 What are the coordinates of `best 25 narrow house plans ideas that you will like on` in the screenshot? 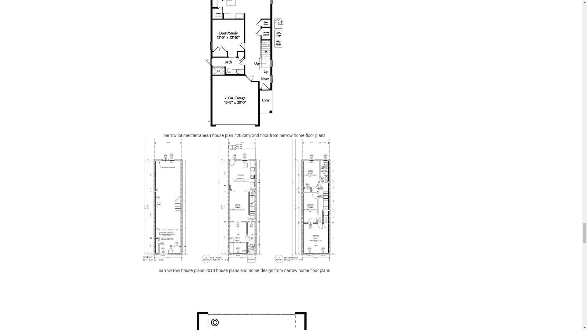 It's located at (245, 302).